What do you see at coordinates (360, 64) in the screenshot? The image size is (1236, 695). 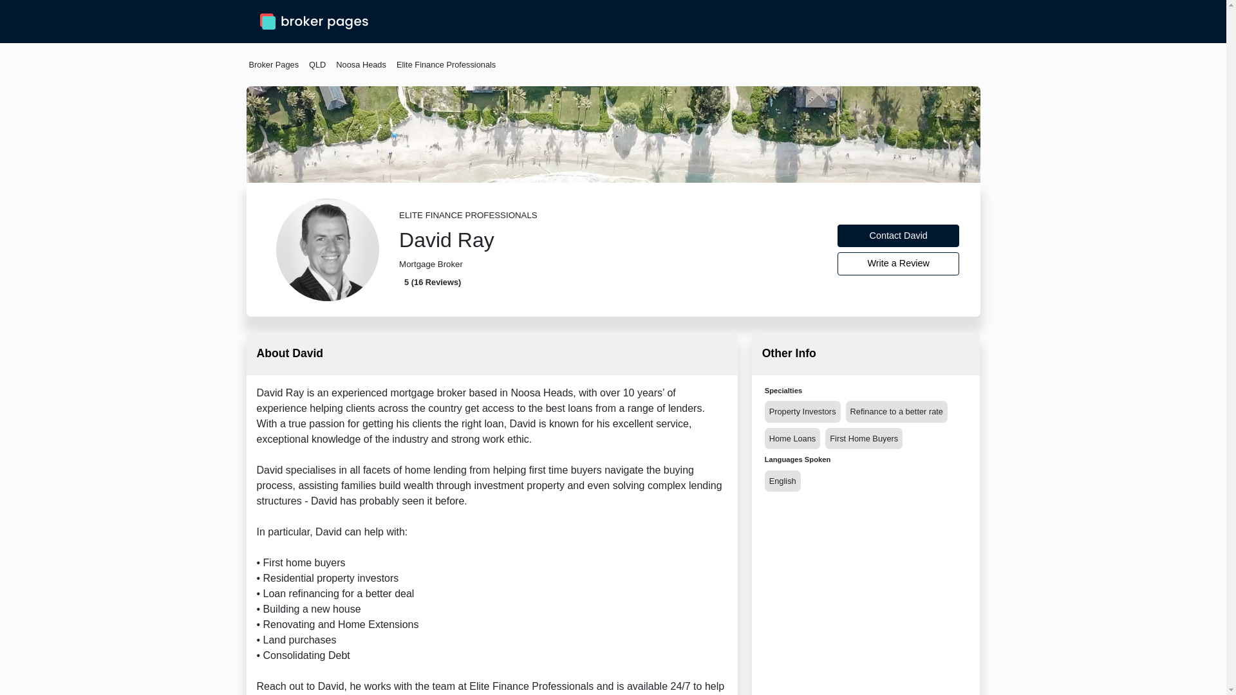 I see `Noosa Heads` at bounding box center [360, 64].